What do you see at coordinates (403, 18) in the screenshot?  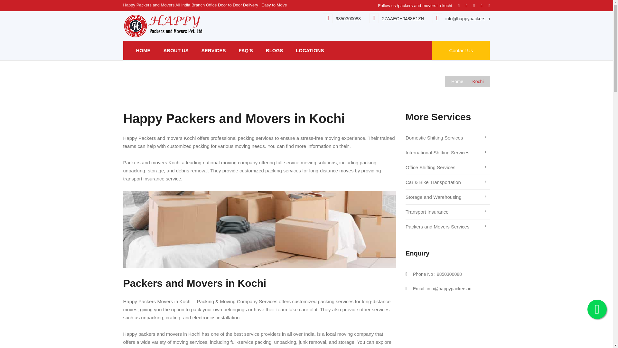 I see `27AAECH0488E1ZN` at bounding box center [403, 18].